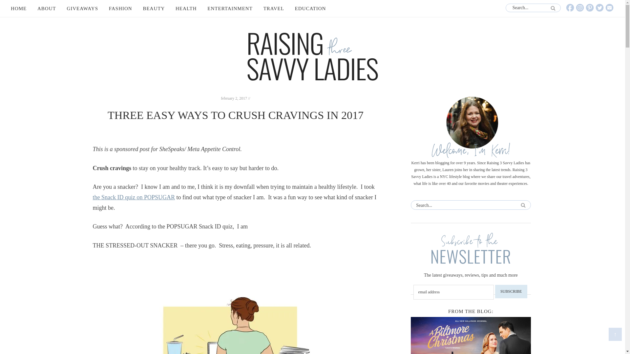 Image resolution: width=630 pixels, height=354 pixels. Describe the element at coordinates (134, 197) in the screenshot. I see `the Snack ID quiz on POPSUGAR` at that location.